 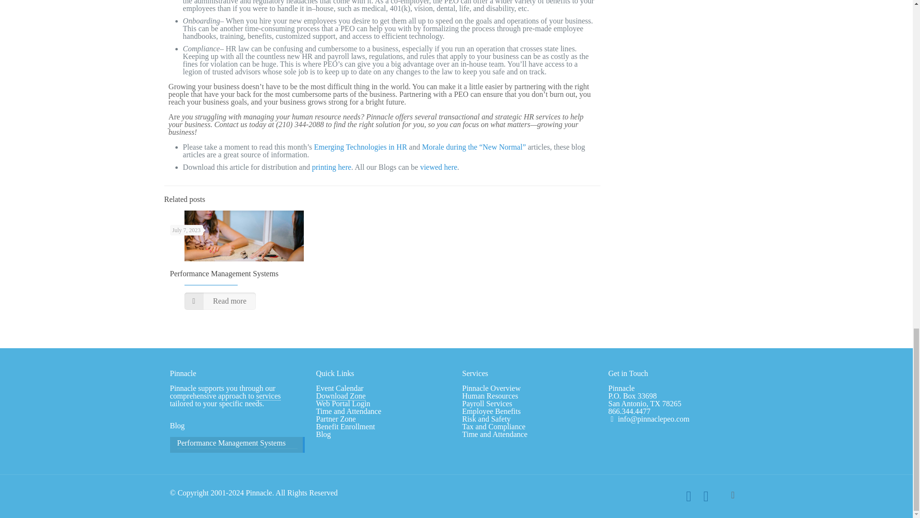 What do you see at coordinates (705, 499) in the screenshot?
I see `Instagram` at bounding box center [705, 499].